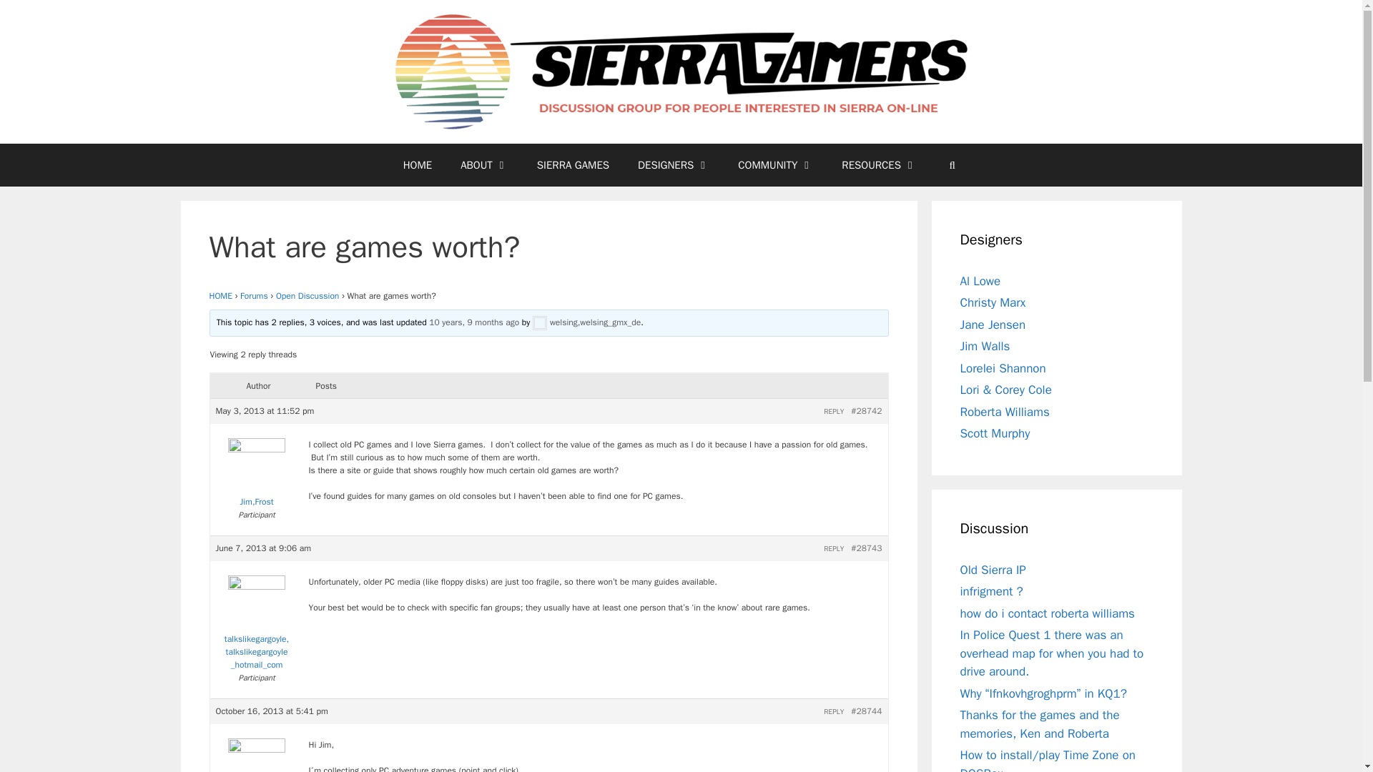  What do you see at coordinates (418, 164) in the screenshot?
I see `HOME` at bounding box center [418, 164].